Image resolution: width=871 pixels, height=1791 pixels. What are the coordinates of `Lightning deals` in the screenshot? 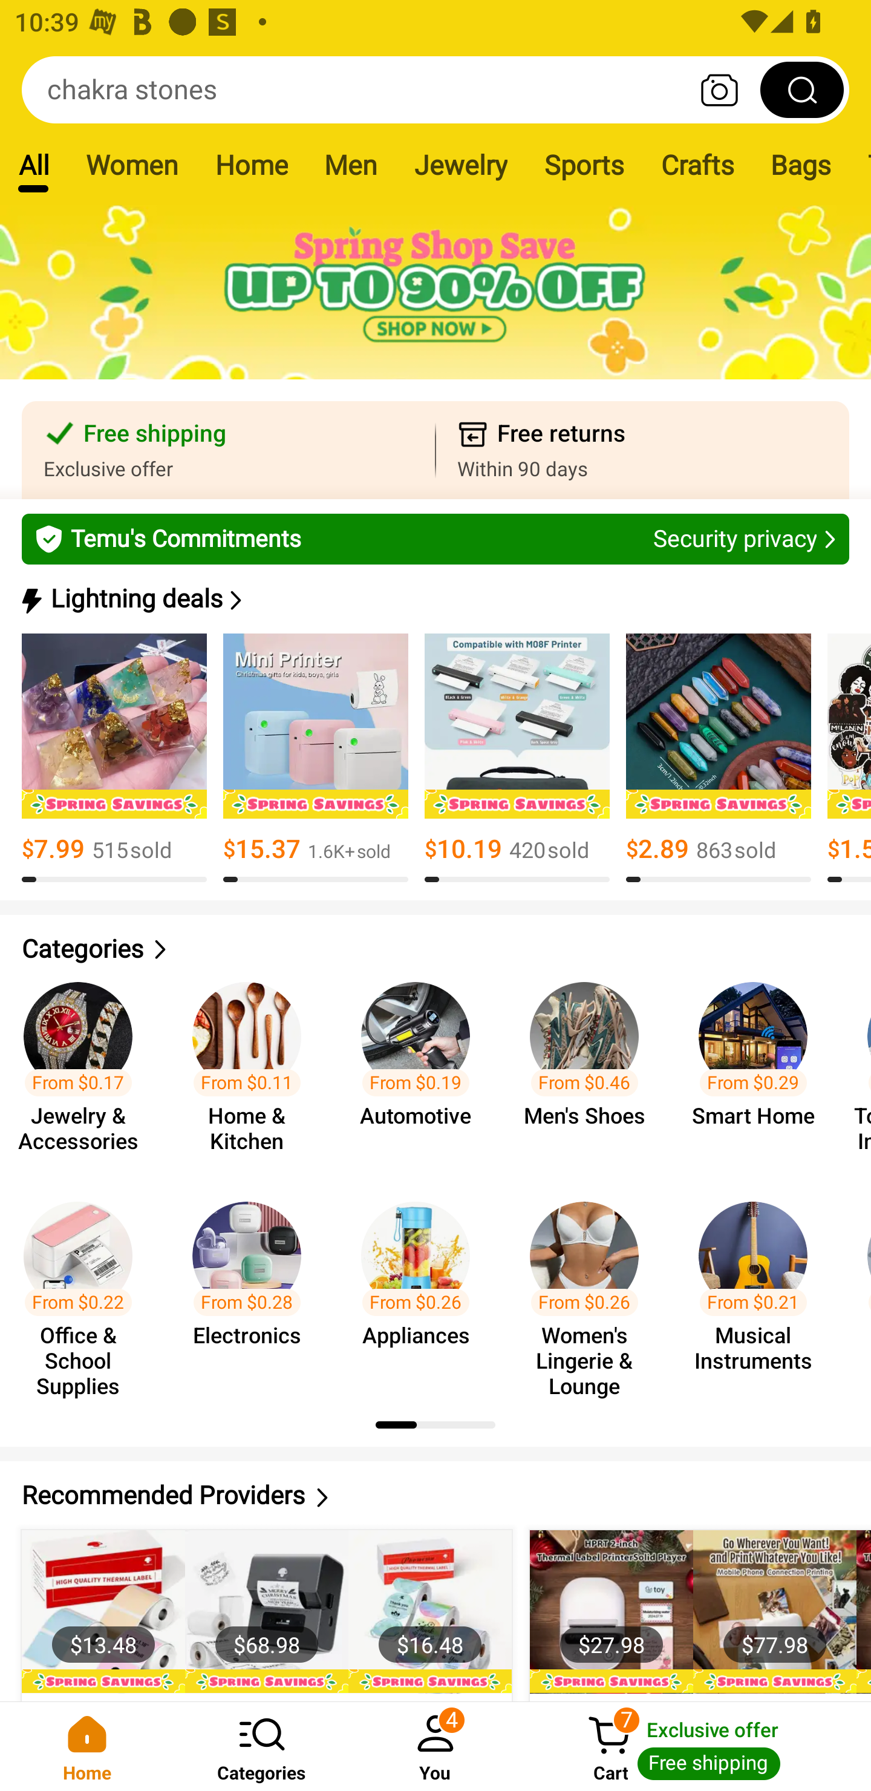 It's located at (434, 599).